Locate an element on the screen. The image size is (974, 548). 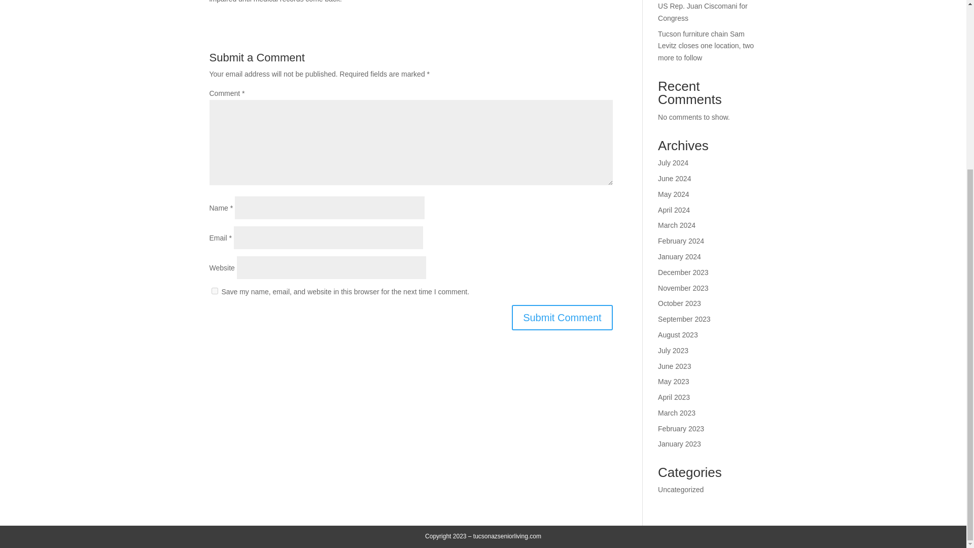
December 2023 is located at coordinates (683, 272).